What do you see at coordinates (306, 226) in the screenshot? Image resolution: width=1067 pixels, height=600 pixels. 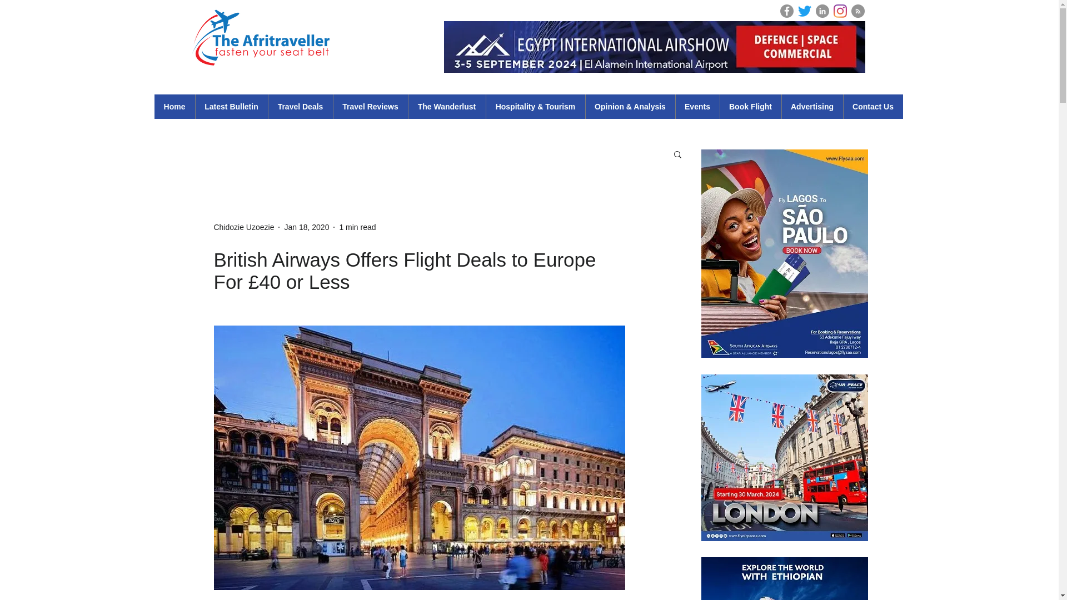 I see `Jan 18, 2020` at bounding box center [306, 226].